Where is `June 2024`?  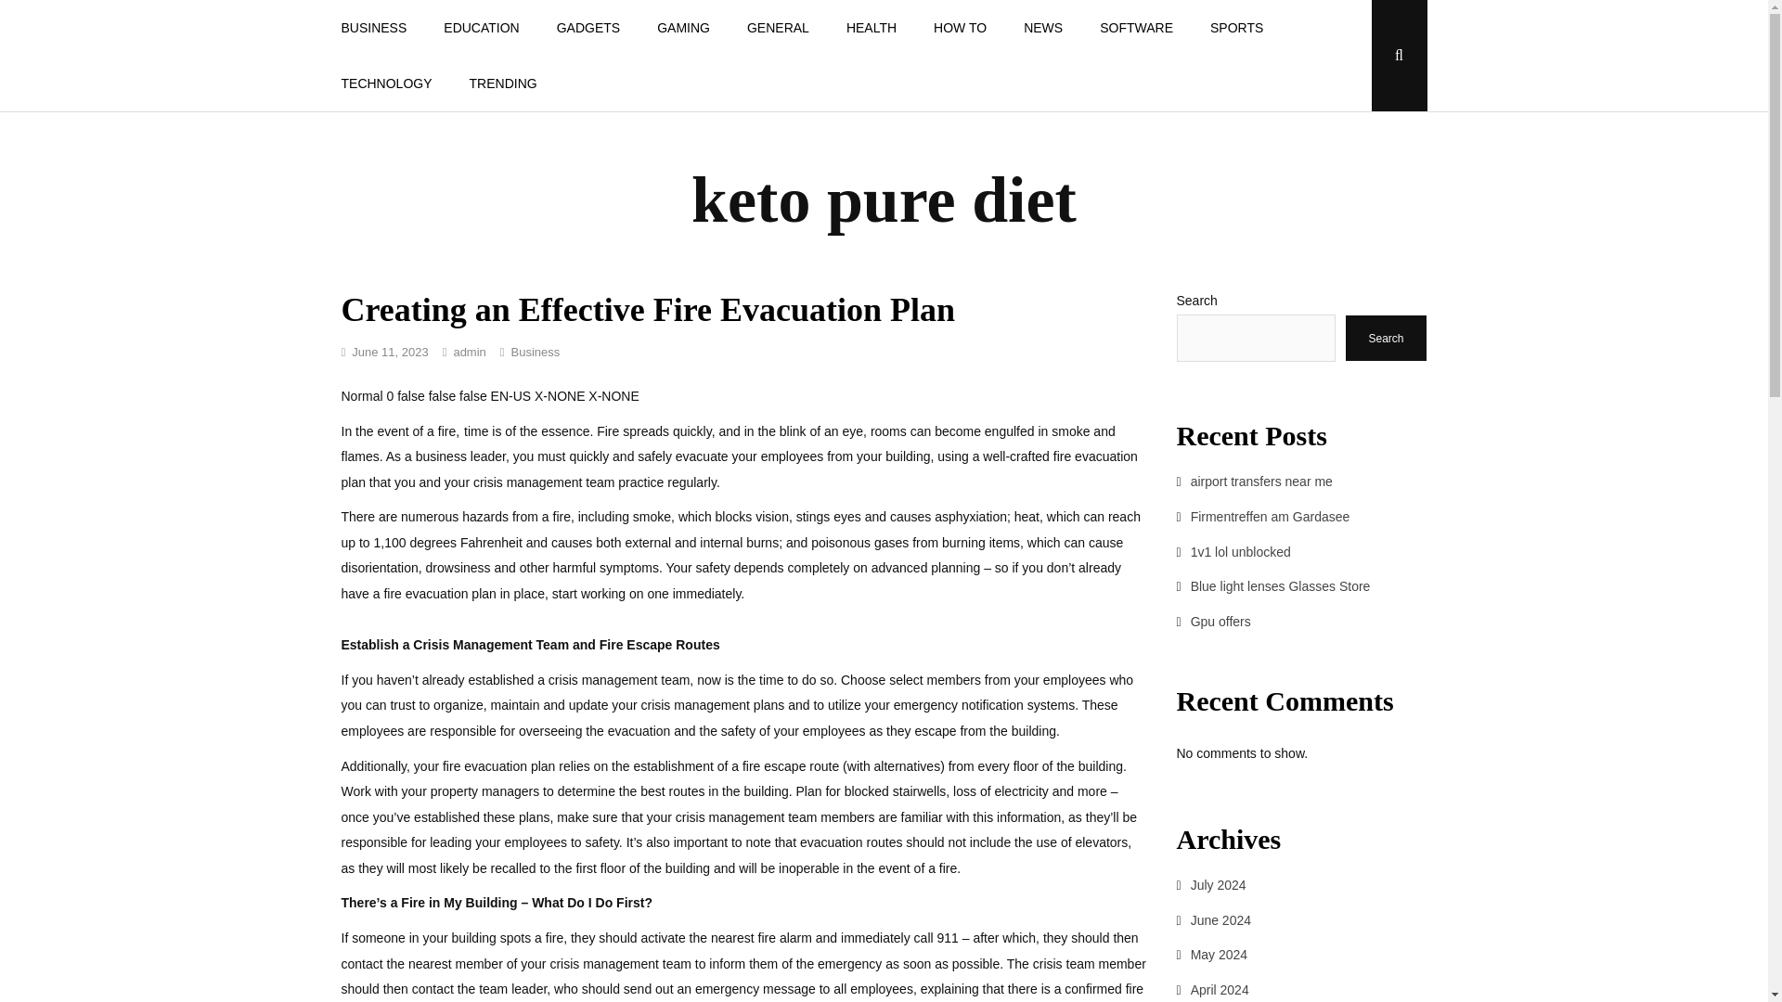 June 2024 is located at coordinates (1220, 920).